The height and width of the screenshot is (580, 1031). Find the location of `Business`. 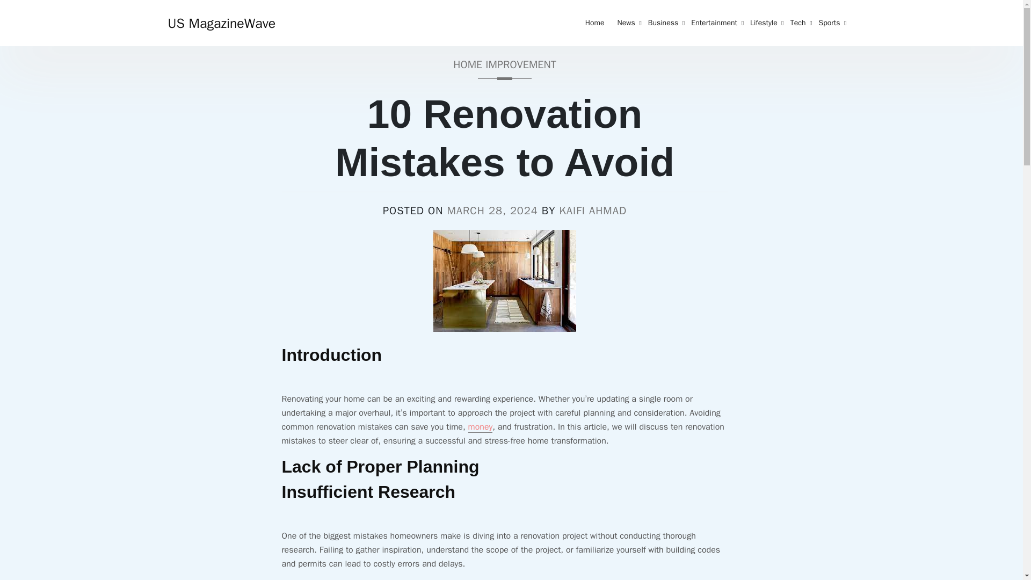

Business is located at coordinates (663, 24).